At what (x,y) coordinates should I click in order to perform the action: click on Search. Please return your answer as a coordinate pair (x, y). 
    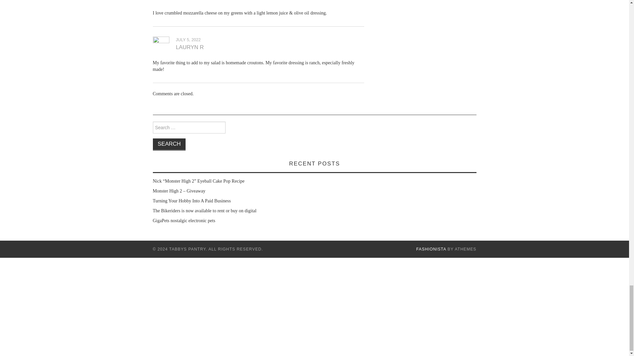
    Looking at the image, I should click on (169, 144).